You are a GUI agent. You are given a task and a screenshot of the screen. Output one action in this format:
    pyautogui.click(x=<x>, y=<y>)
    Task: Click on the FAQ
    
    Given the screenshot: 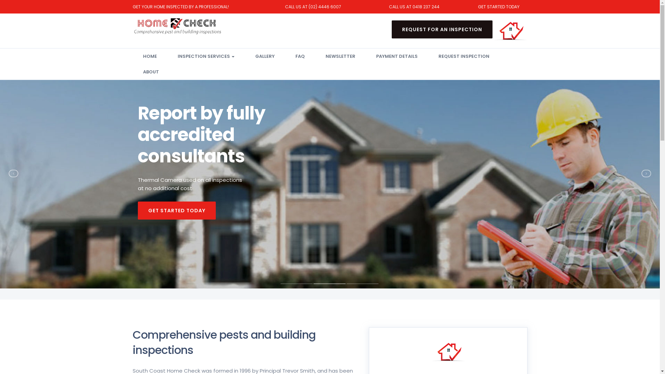 What is the action you would take?
    pyautogui.click(x=300, y=56)
    